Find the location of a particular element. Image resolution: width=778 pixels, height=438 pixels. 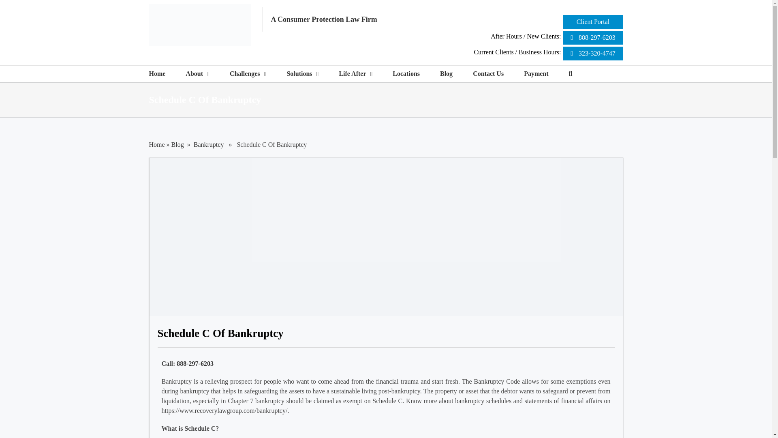

Solutions is located at coordinates (302, 74).